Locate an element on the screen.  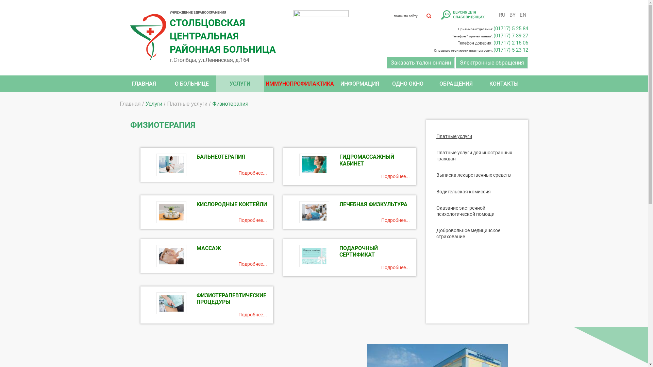
RU is located at coordinates (502, 15).